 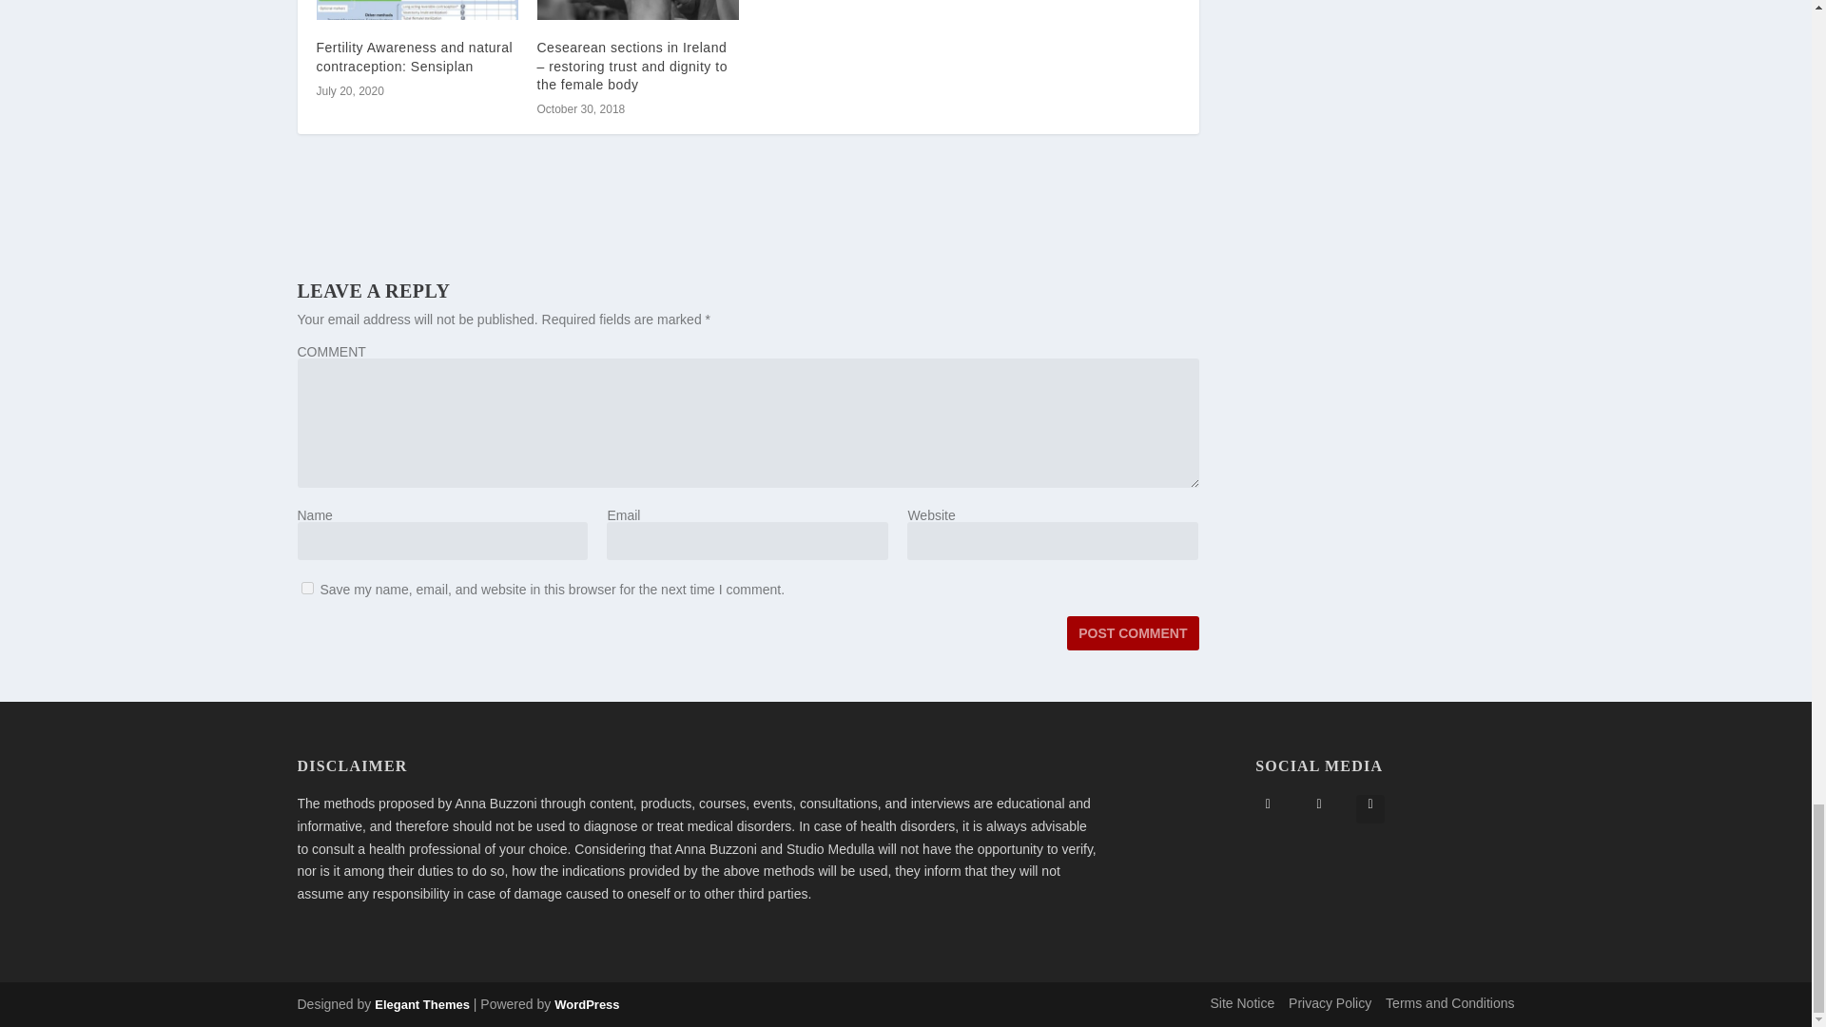 What do you see at coordinates (421, 1004) in the screenshot?
I see `Premium WordPress Themes` at bounding box center [421, 1004].